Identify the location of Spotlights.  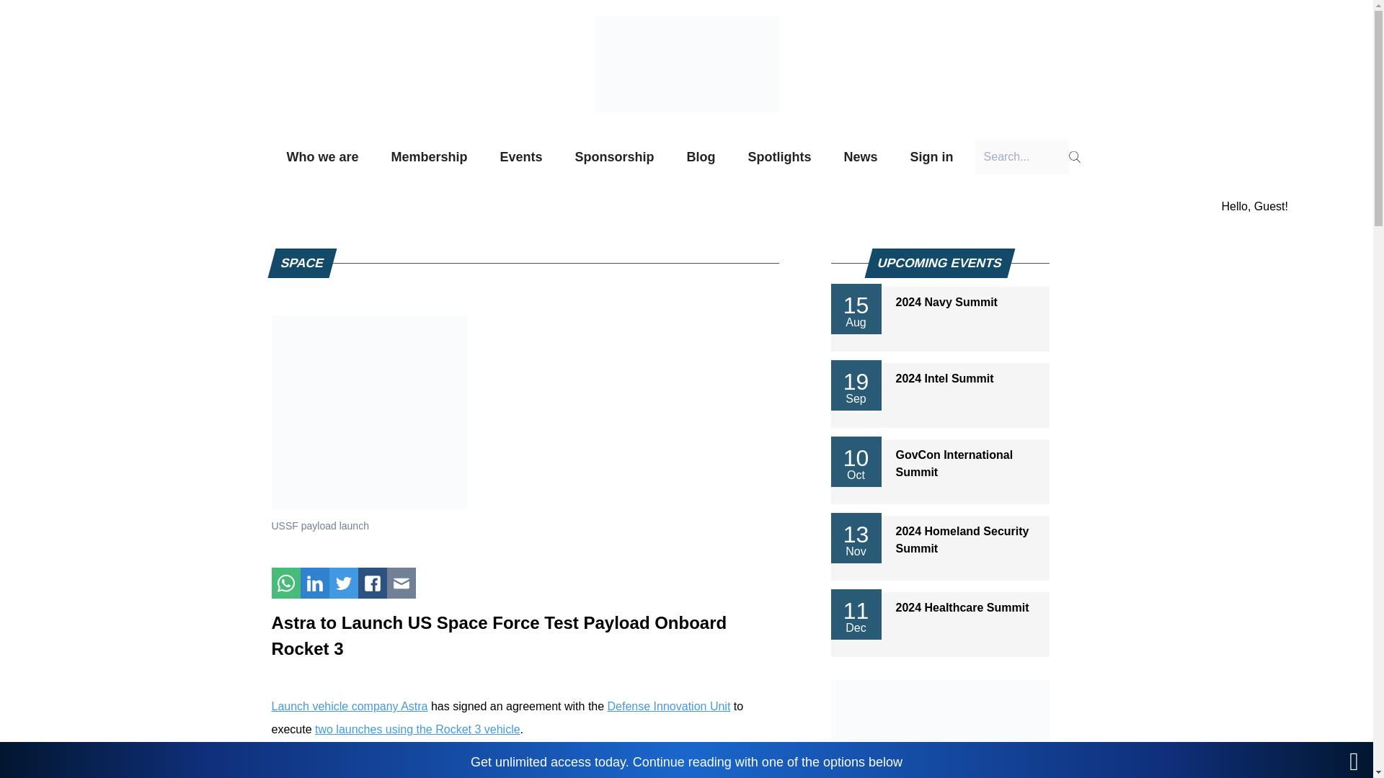
(780, 156).